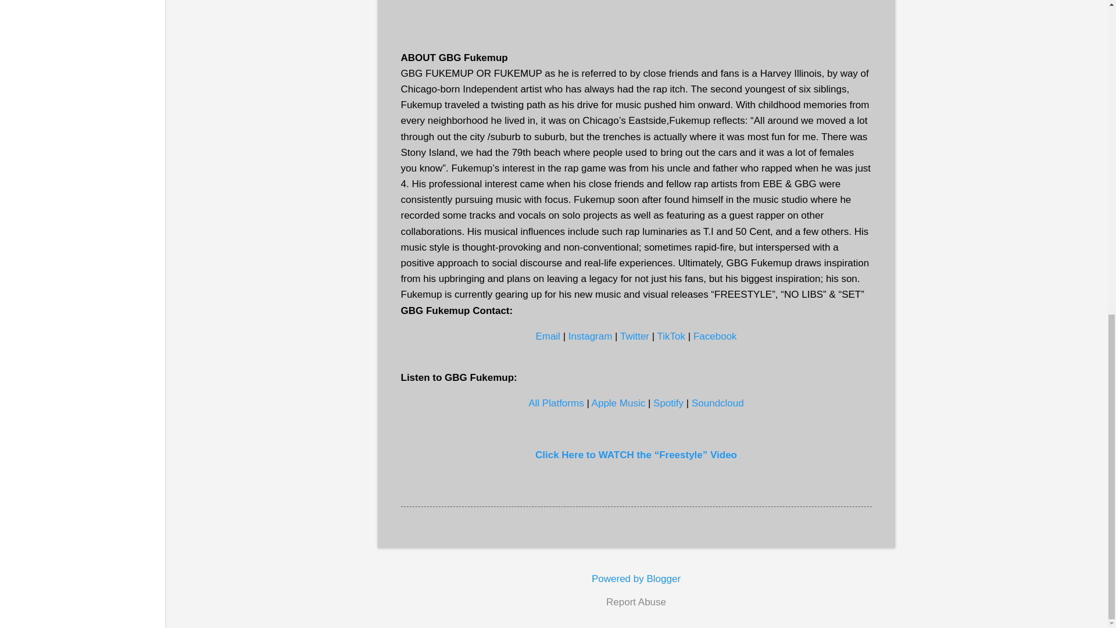  Describe the element at coordinates (636, 9) in the screenshot. I see `YouTube video player` at that location.